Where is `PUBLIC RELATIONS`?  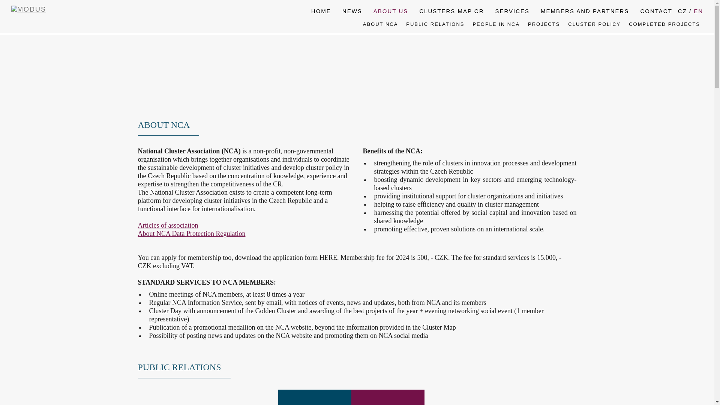
PUBLIC RELATIONS is located at coordinates (435, 24).